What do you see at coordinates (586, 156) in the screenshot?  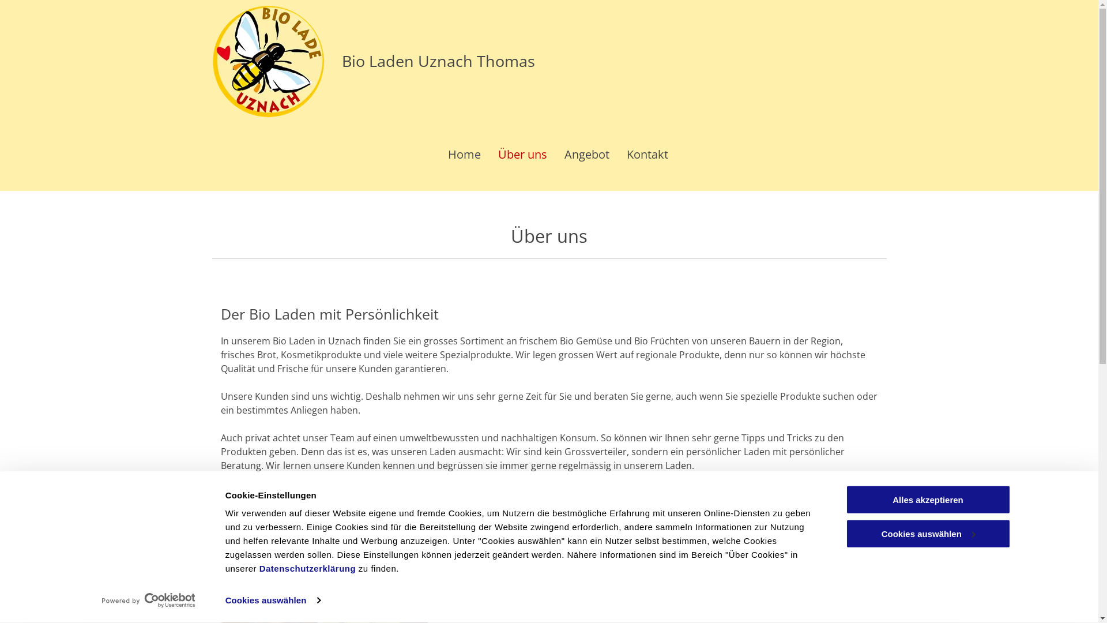 I see `Angebot` at bounding box center [586, 156].